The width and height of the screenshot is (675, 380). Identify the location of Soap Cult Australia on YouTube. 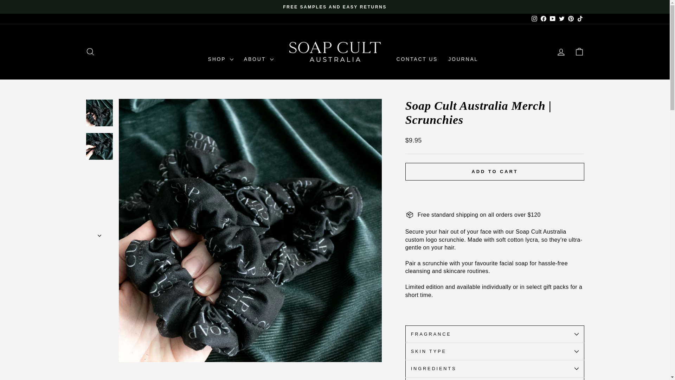
(552, 19).